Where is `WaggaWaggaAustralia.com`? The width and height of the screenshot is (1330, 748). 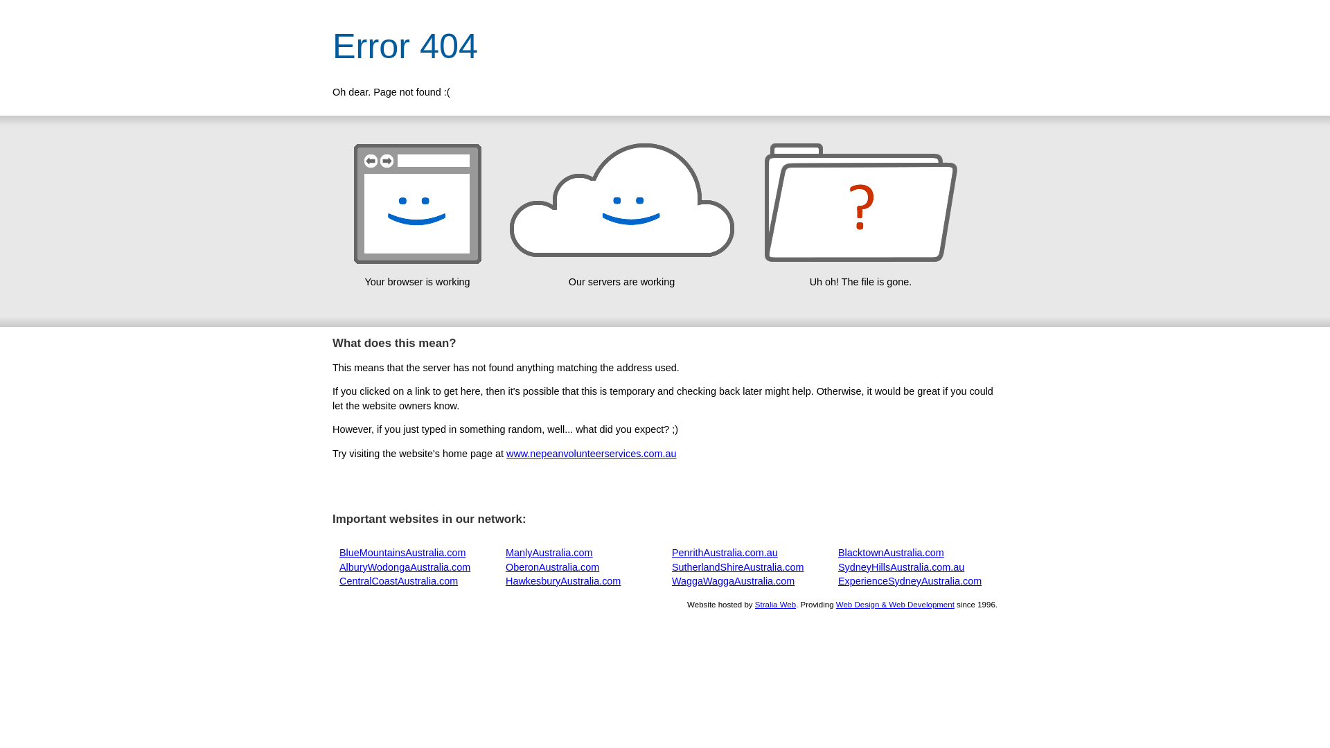 WaggaWaggaAustralia.com is located at coordinates (733, 581).